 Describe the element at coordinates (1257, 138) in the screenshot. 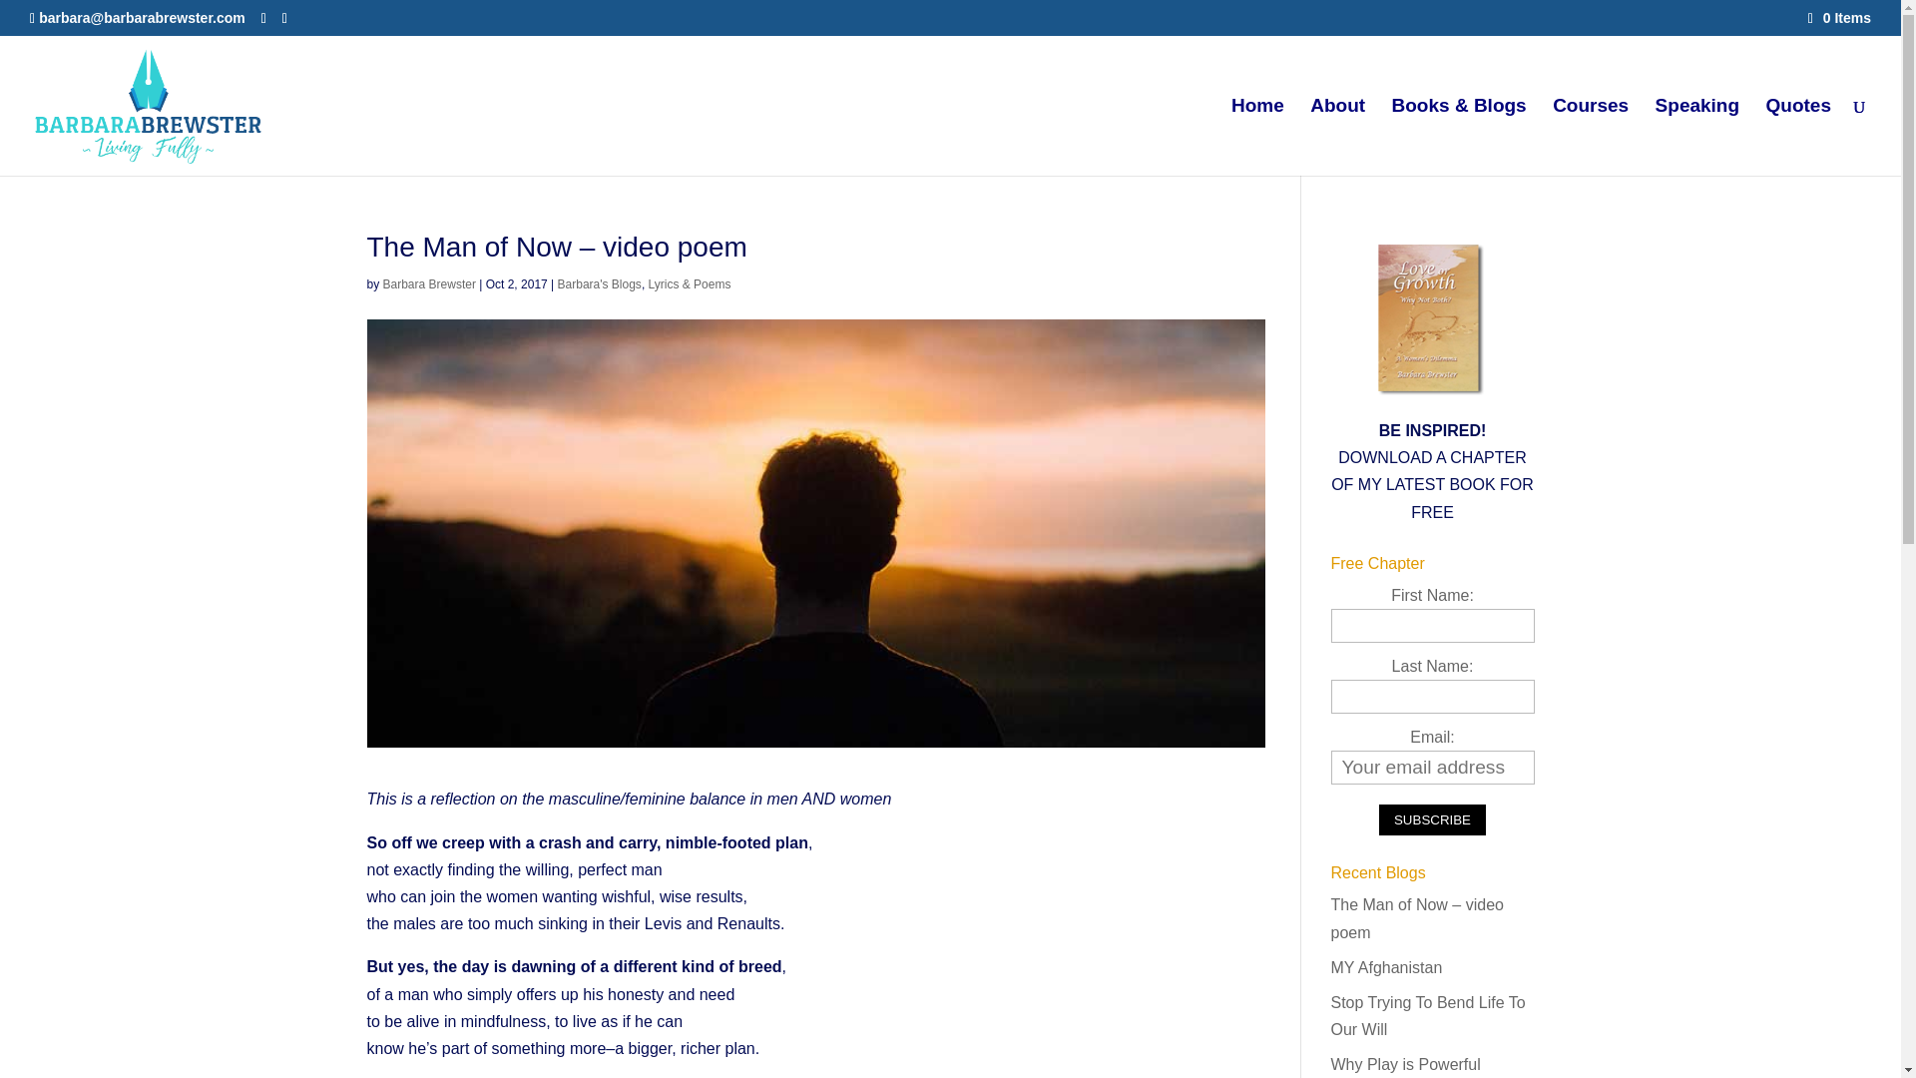

I see `Home` at that location.